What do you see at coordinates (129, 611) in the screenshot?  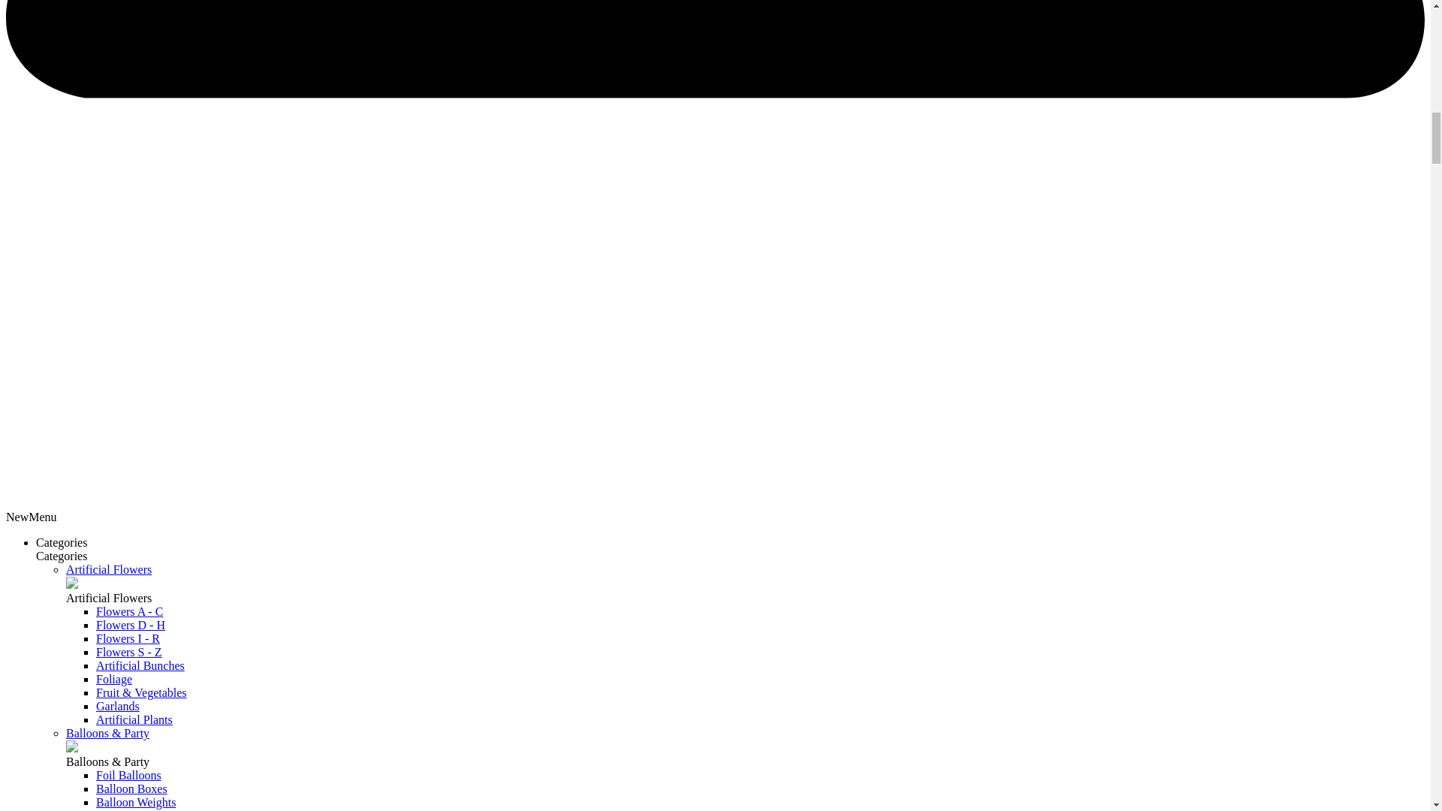 I see `Flowers A - C` at bounding box center [129, 611].